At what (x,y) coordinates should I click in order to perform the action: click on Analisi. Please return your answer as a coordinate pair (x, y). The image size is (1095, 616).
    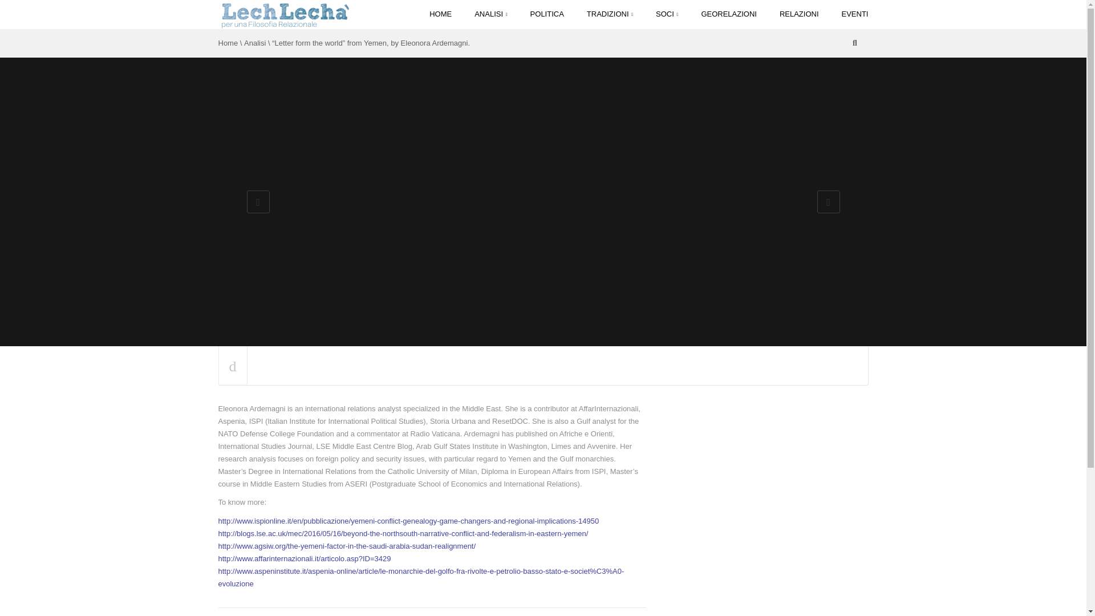
    Looking at the image, I should click on (255, 43).